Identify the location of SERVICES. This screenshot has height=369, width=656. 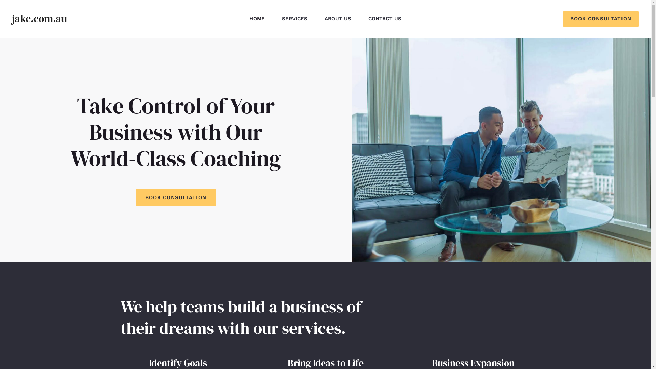
(295, 19).